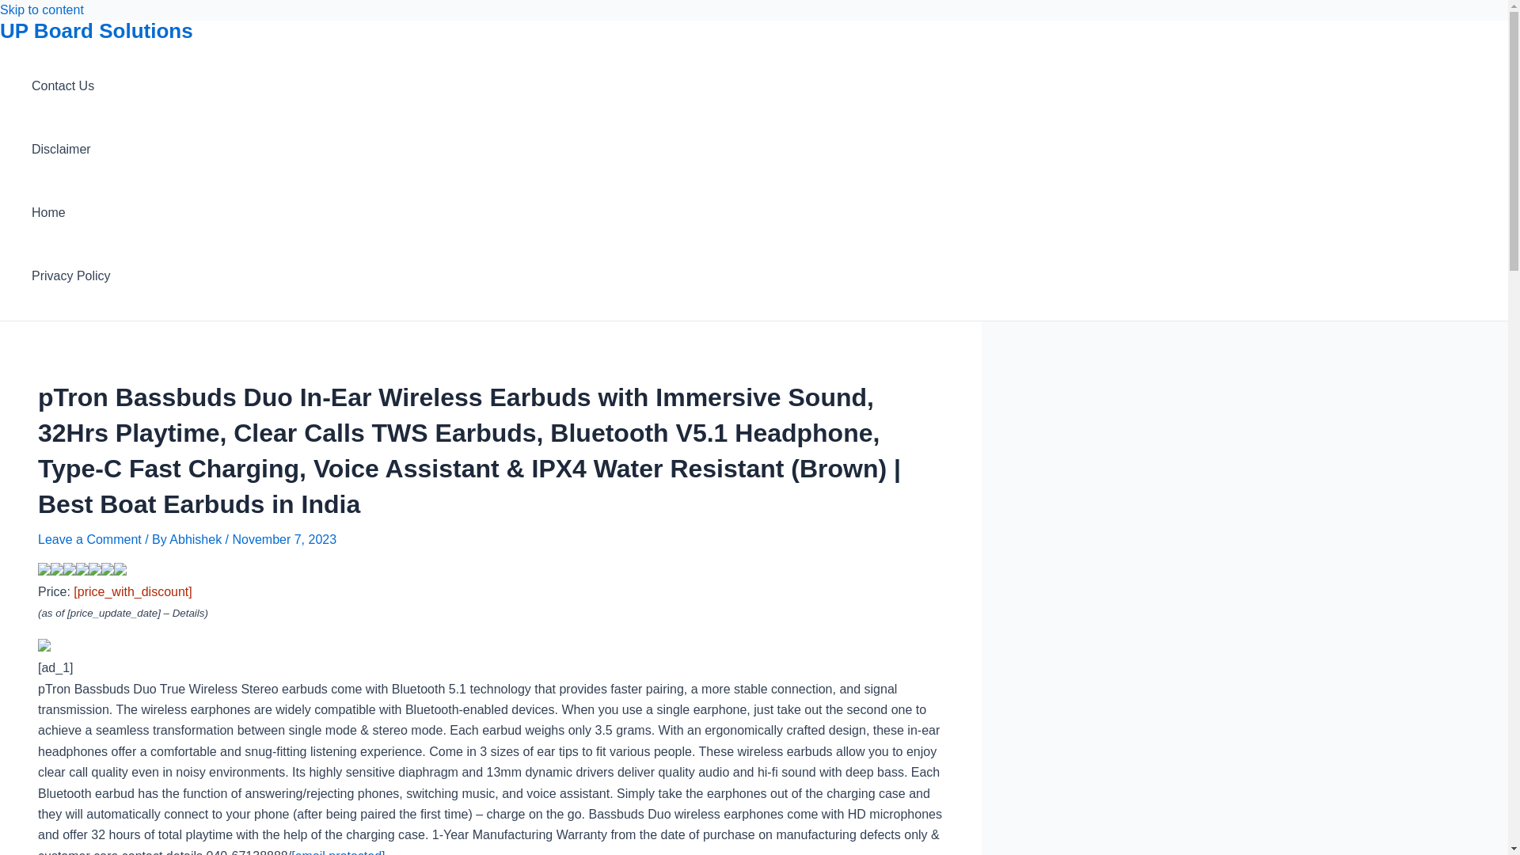 The width and height of the screenshot is (1520, 855). I want to click on Privacy Policy, so click(71, 275).